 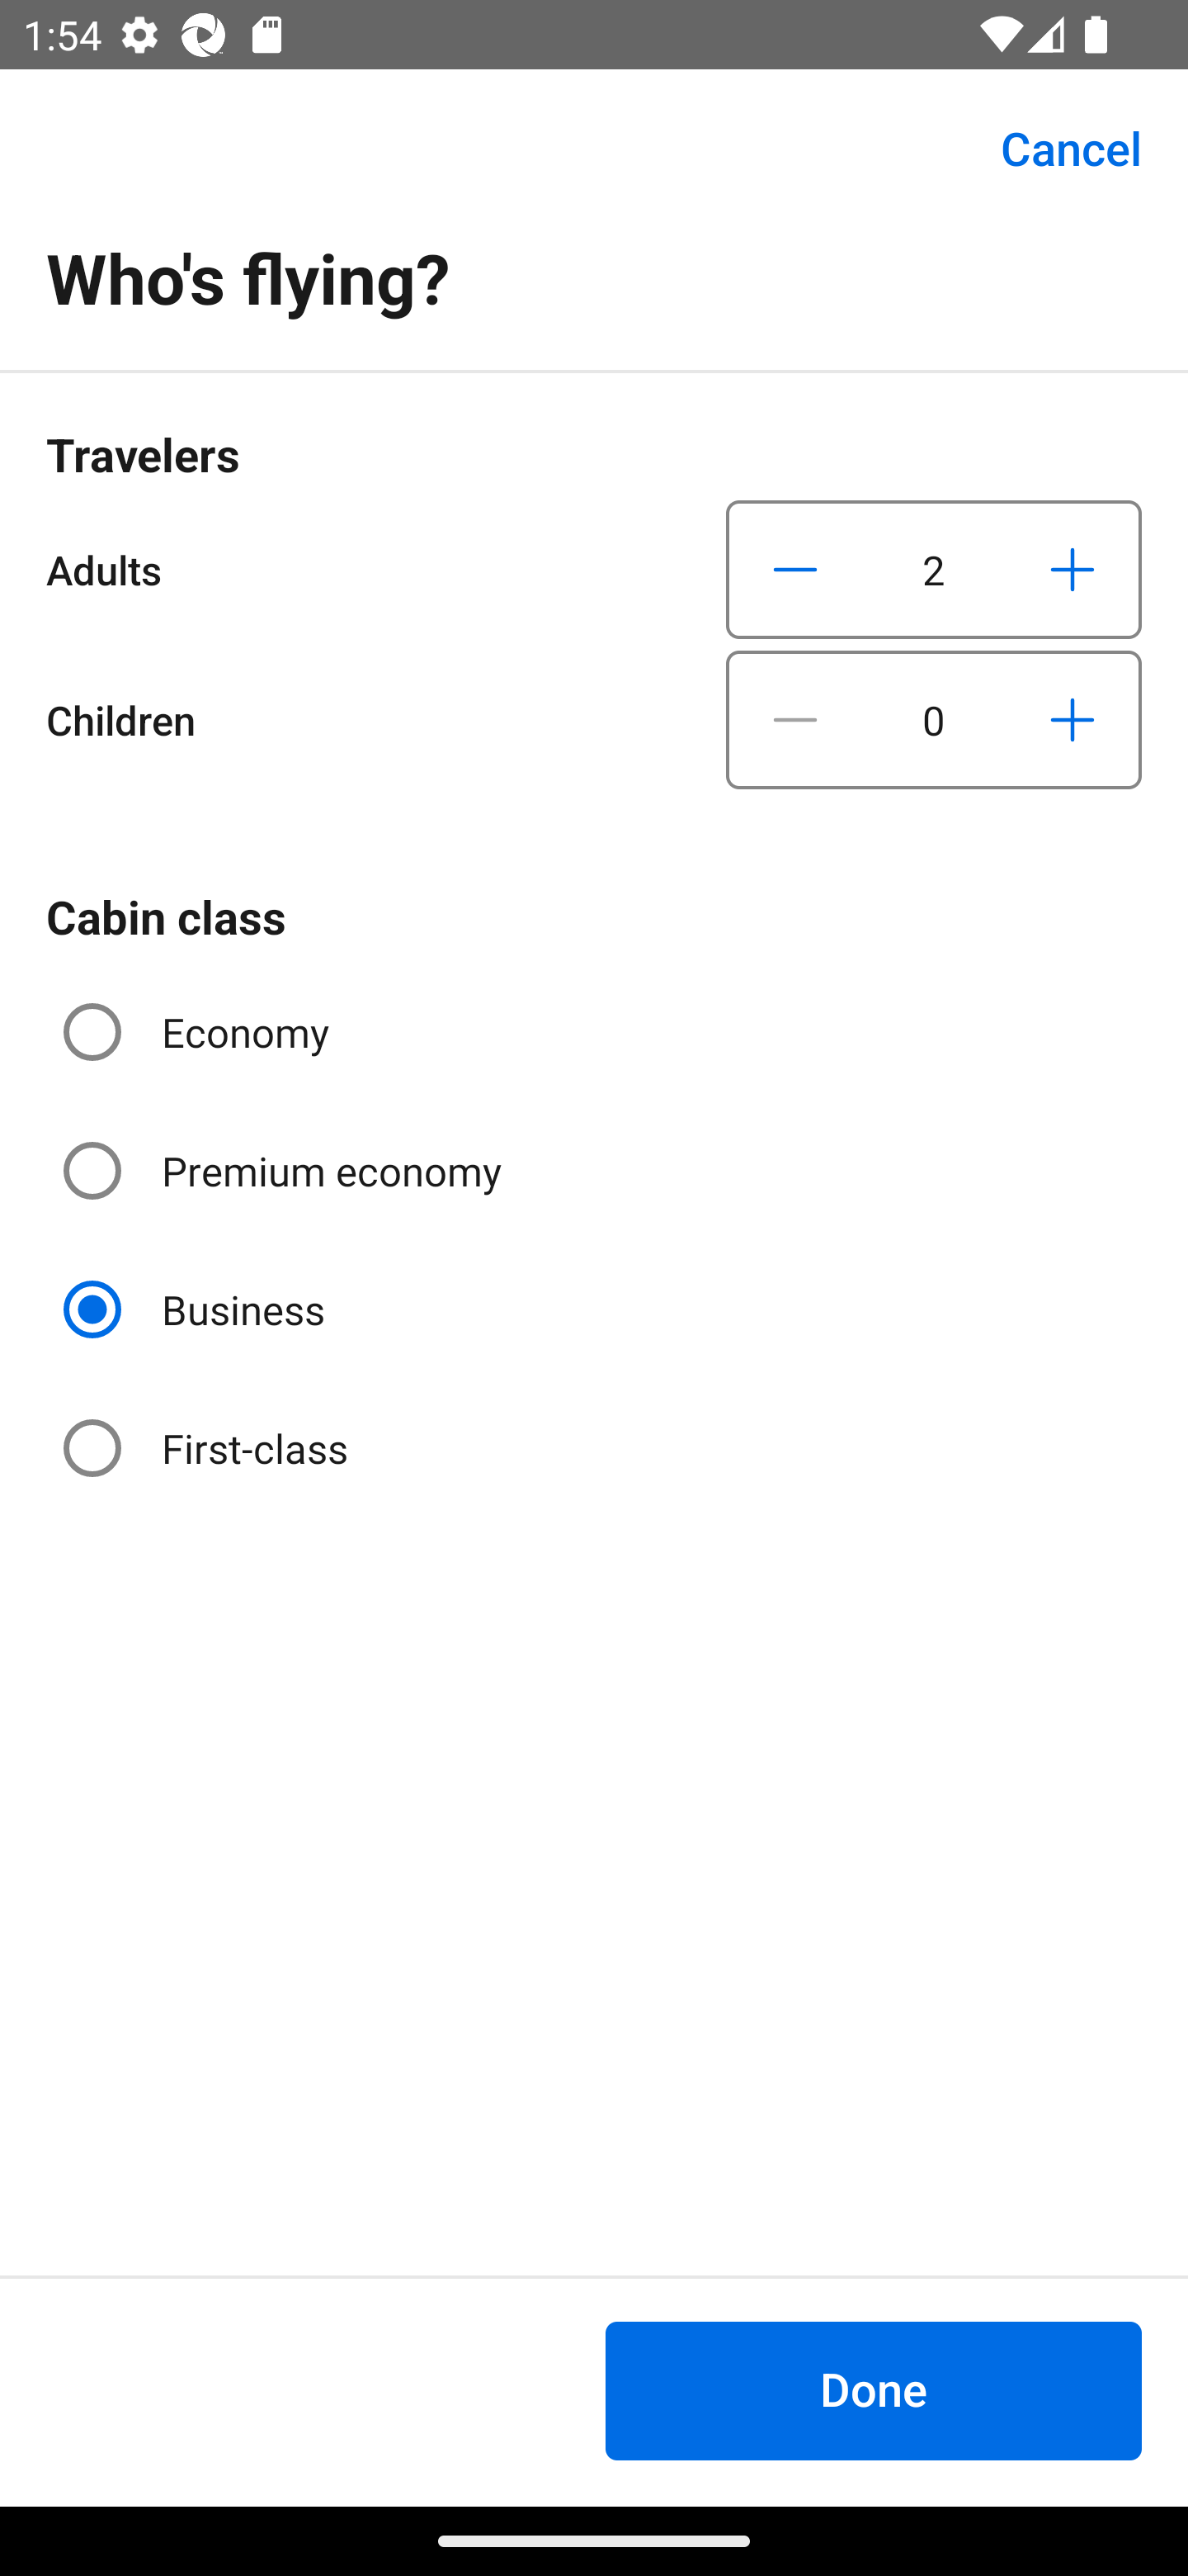 I want to click on Decrease, so click(x=795, y=720).